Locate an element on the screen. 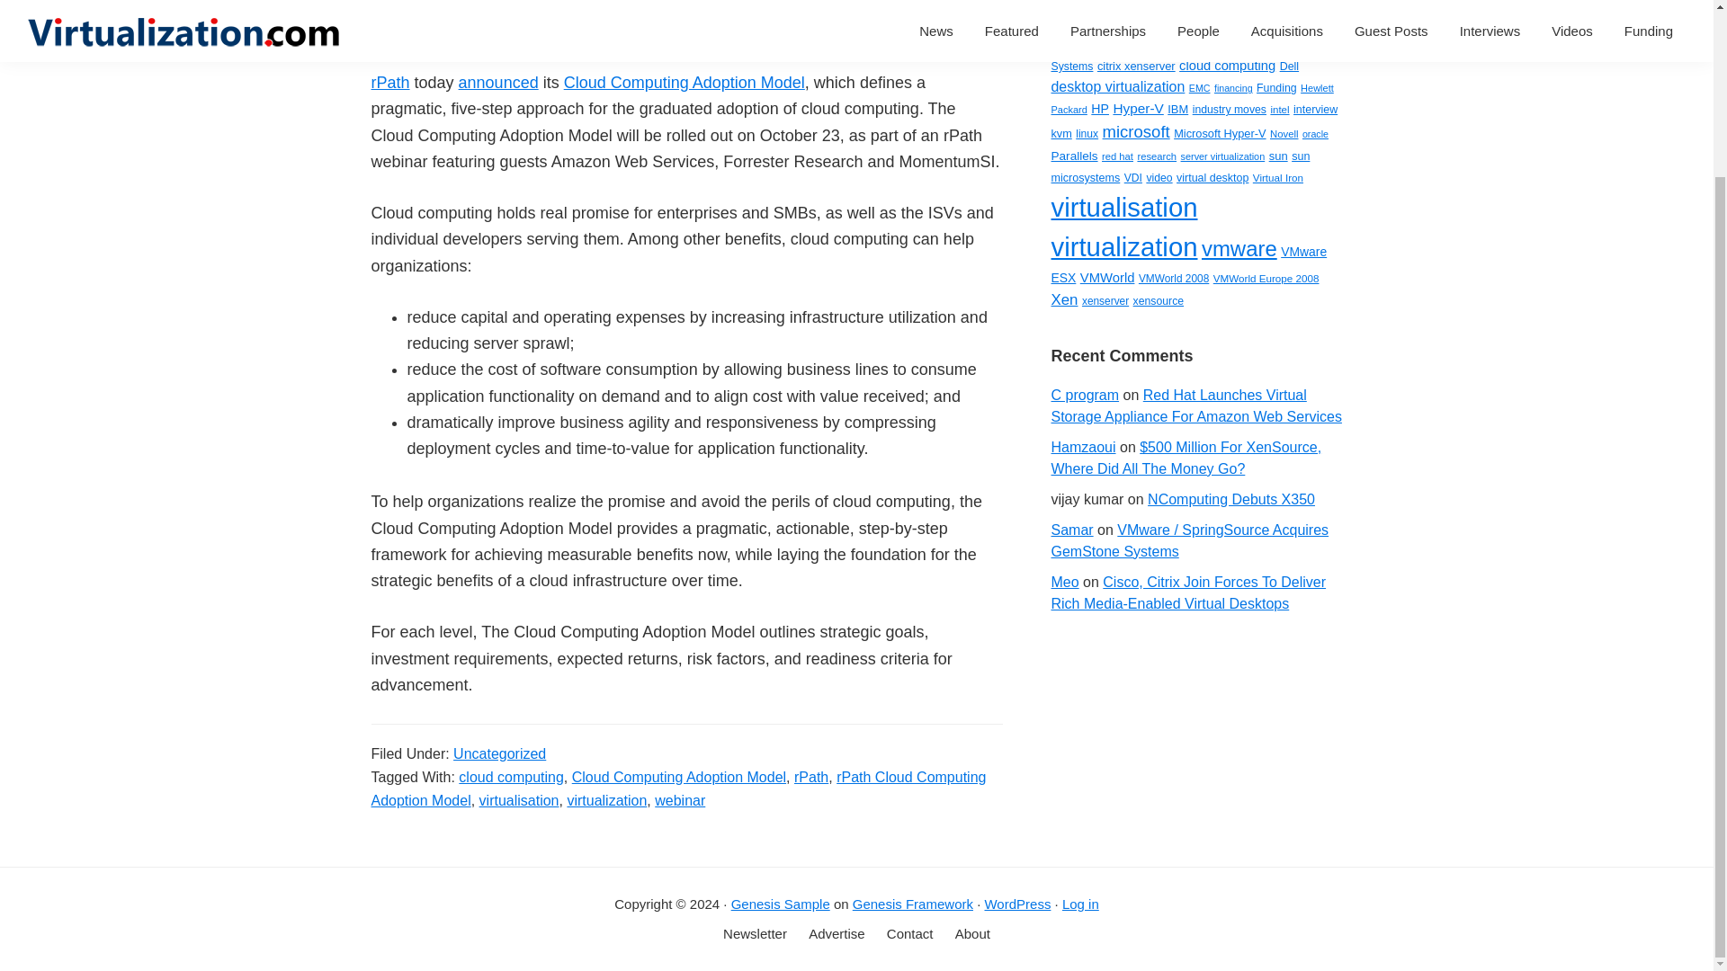 This screenshot has width=1727, height=971. financing is located at coordinates (1233, 87).